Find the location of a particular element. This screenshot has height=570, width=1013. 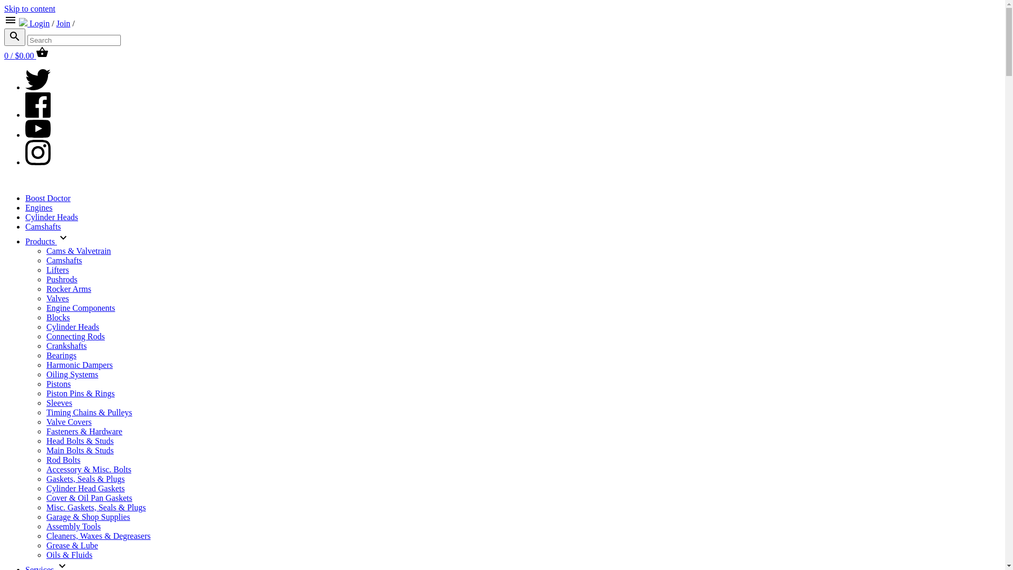

Cylinder Head Gaskets is located at coordinates (85, 489).